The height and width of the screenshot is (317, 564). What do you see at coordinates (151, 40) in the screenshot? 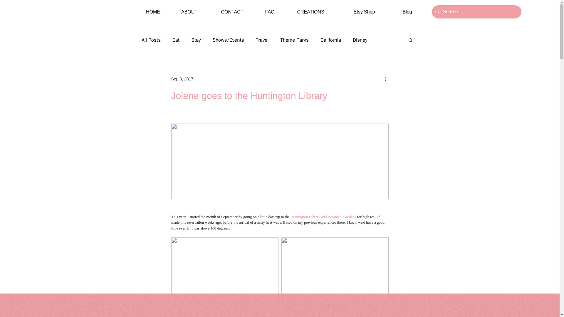
I see `All Posts` at bounding box center [151, 40].